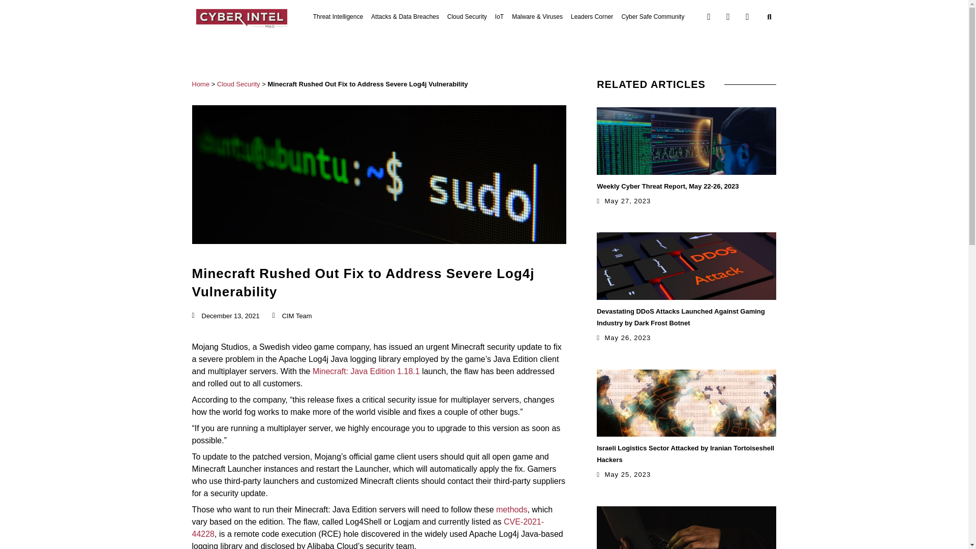 The width and height of the screenshot is (976, 549). What do you see at coordinates (201, 83) in the screenshot?
I see `Home` at bounding box center [201, 83].